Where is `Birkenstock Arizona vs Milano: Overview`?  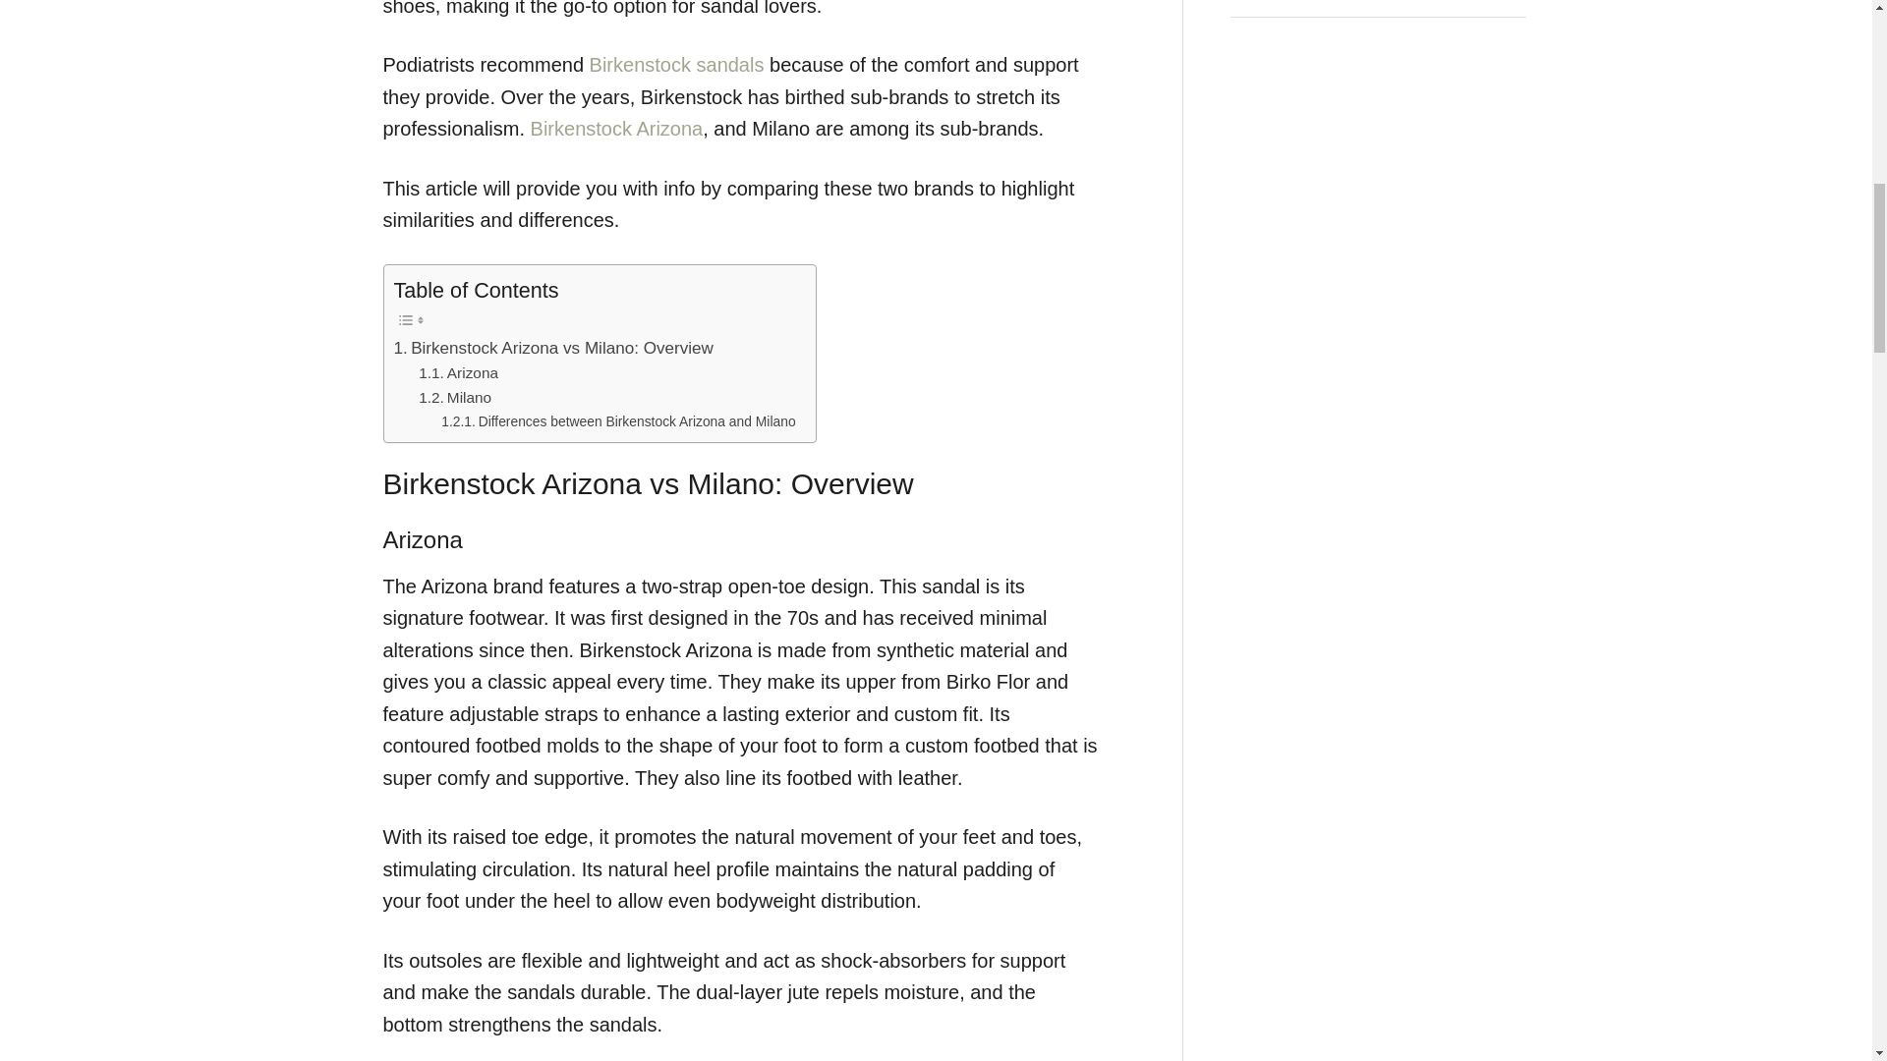
Birkenstock Arizona vs Milano: Overview is located at coordinates (552, 348).